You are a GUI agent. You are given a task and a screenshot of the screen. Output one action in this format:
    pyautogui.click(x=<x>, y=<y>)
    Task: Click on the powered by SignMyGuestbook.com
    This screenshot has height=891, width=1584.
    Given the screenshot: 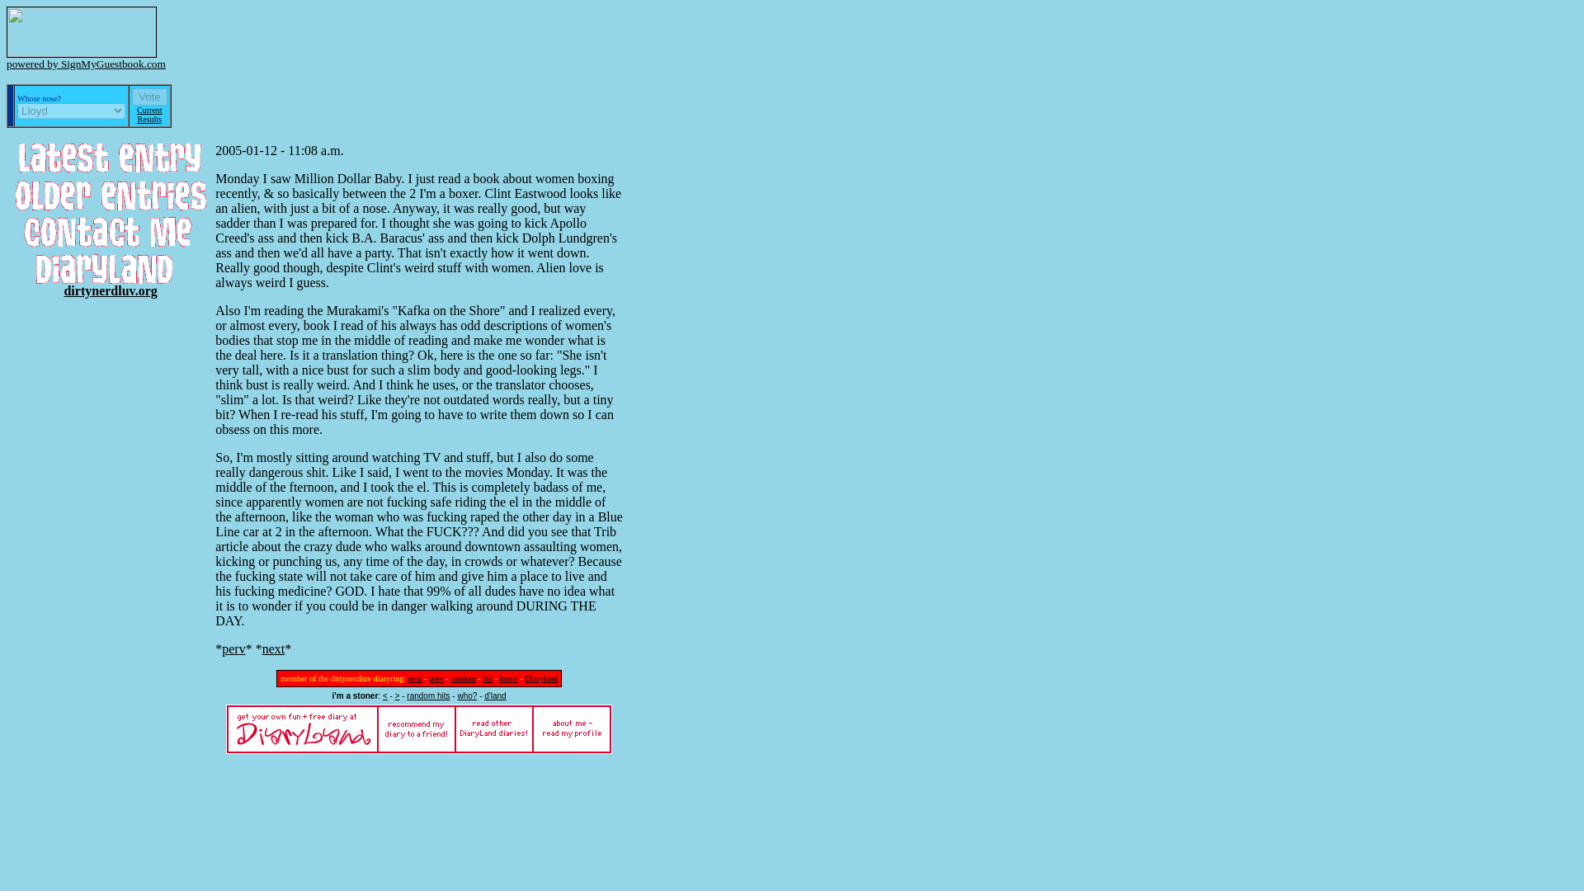 What is the action you would take?
    pyautogui.click(x=86, y=63)
    